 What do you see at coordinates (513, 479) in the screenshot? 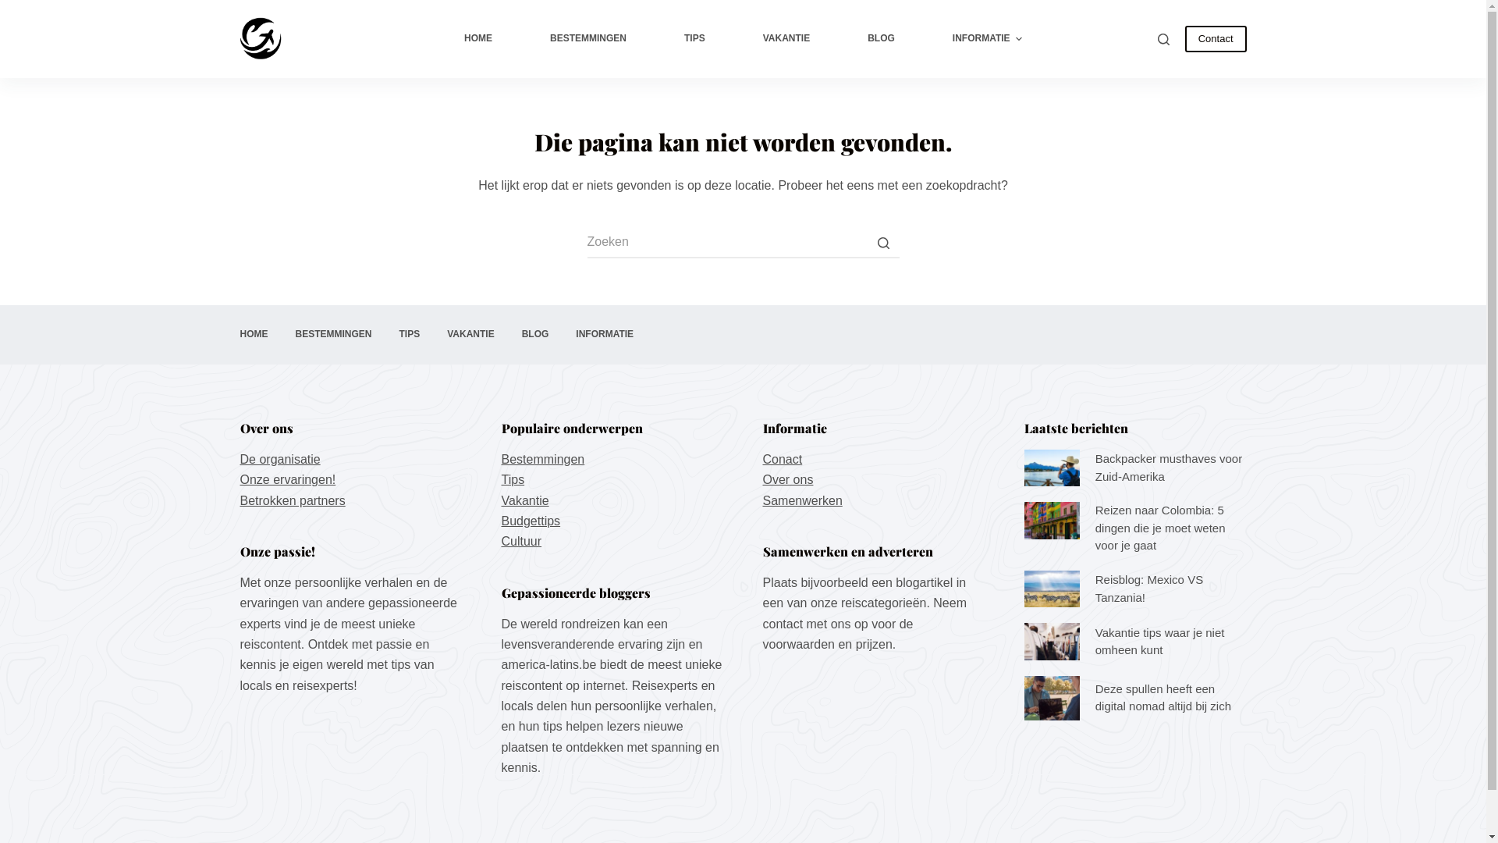
I see `Tips` at bounding box center [513, 479].